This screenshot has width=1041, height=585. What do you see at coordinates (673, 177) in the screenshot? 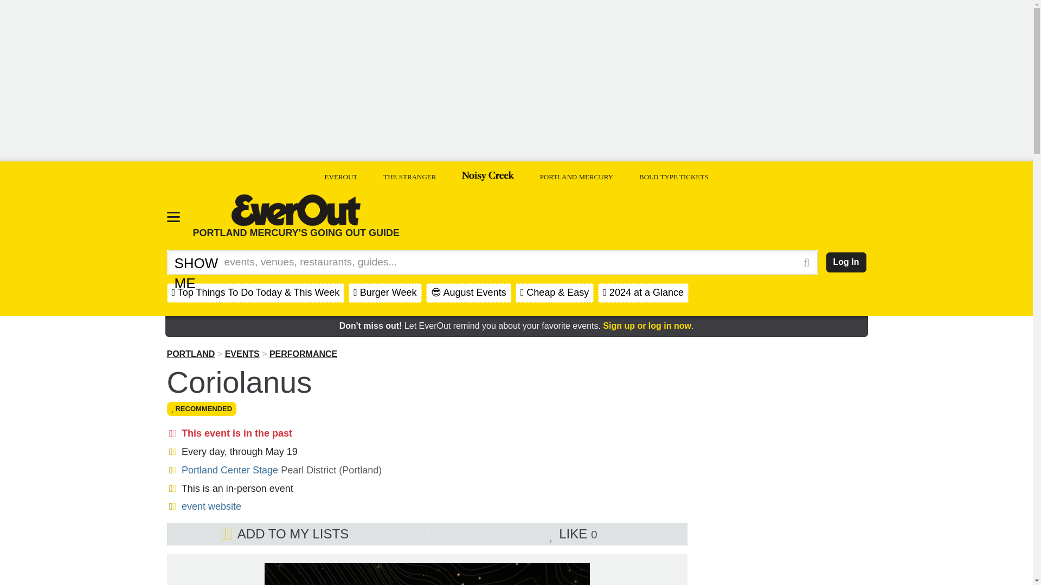
I see `BOLD TYPE TICKETS` at bounding box center [673, 177].